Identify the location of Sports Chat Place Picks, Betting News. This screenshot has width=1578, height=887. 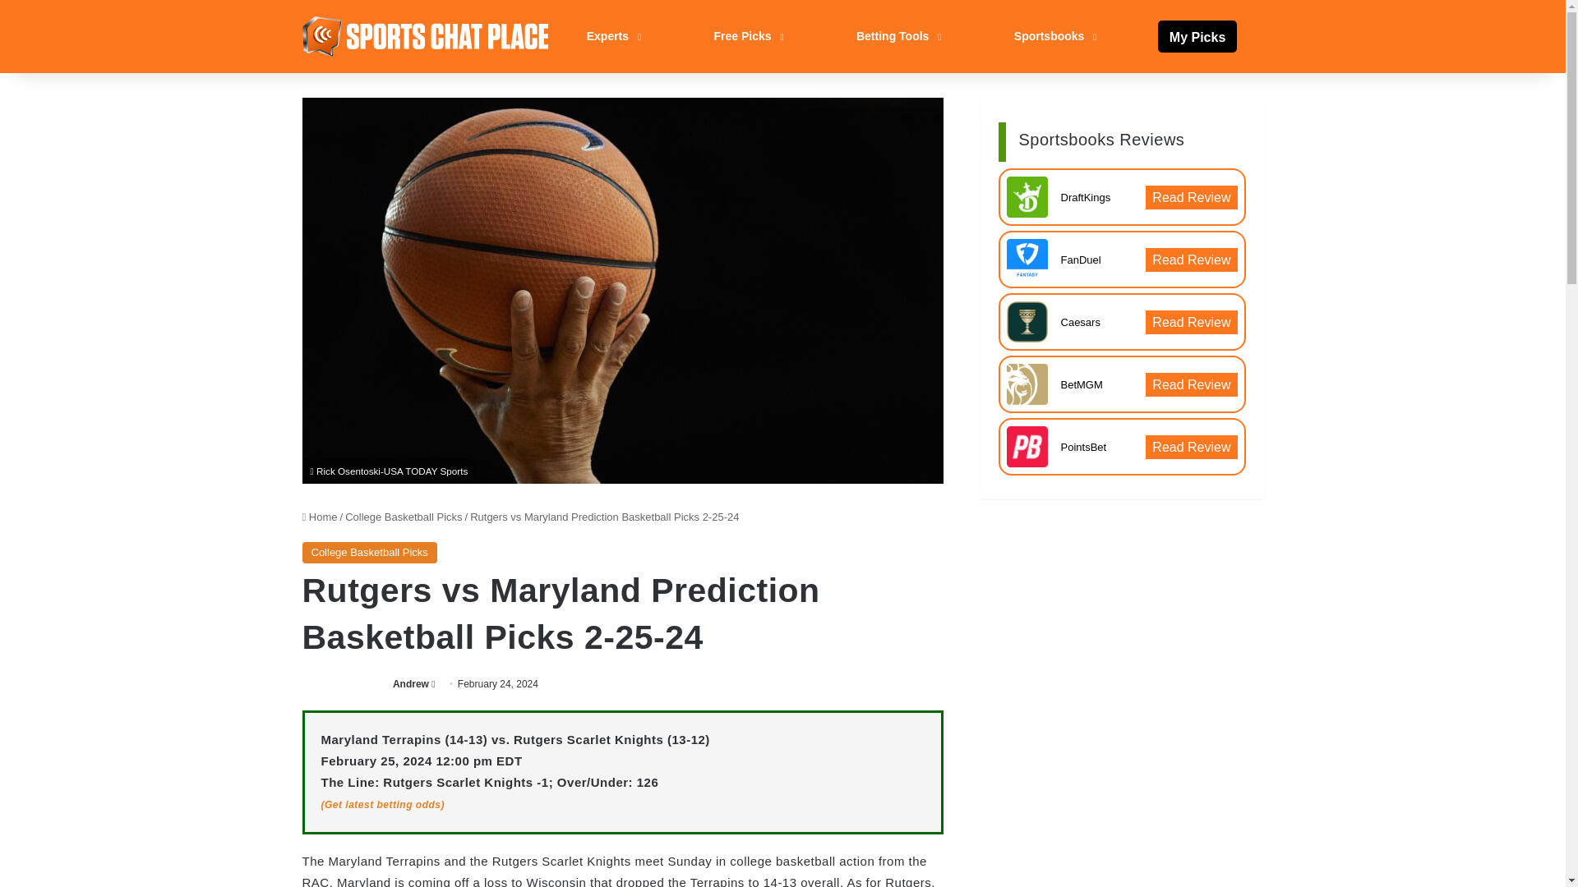
(426, 36).